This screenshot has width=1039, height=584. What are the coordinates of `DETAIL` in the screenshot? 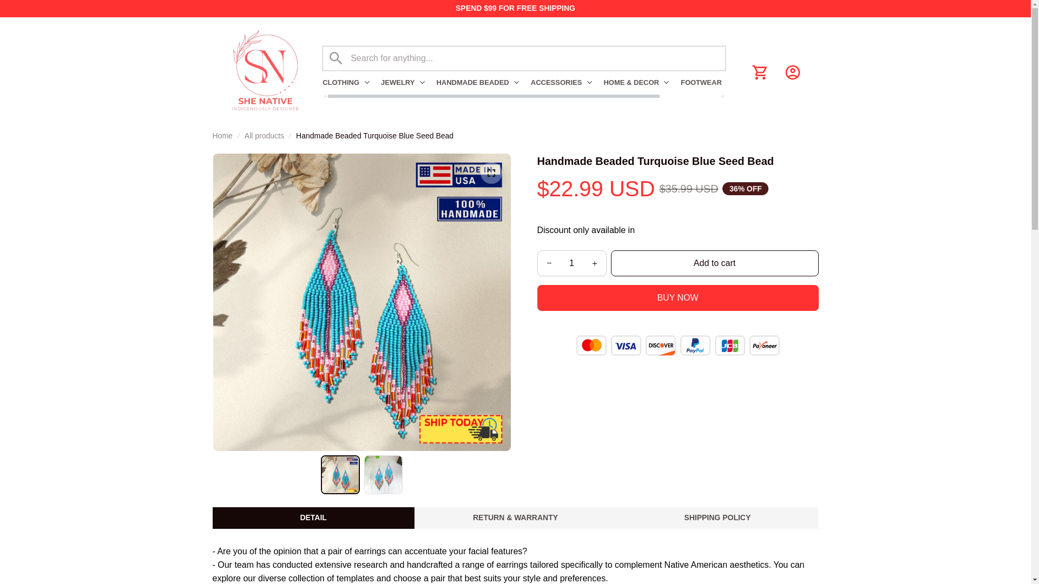 It's located at (313, 518).